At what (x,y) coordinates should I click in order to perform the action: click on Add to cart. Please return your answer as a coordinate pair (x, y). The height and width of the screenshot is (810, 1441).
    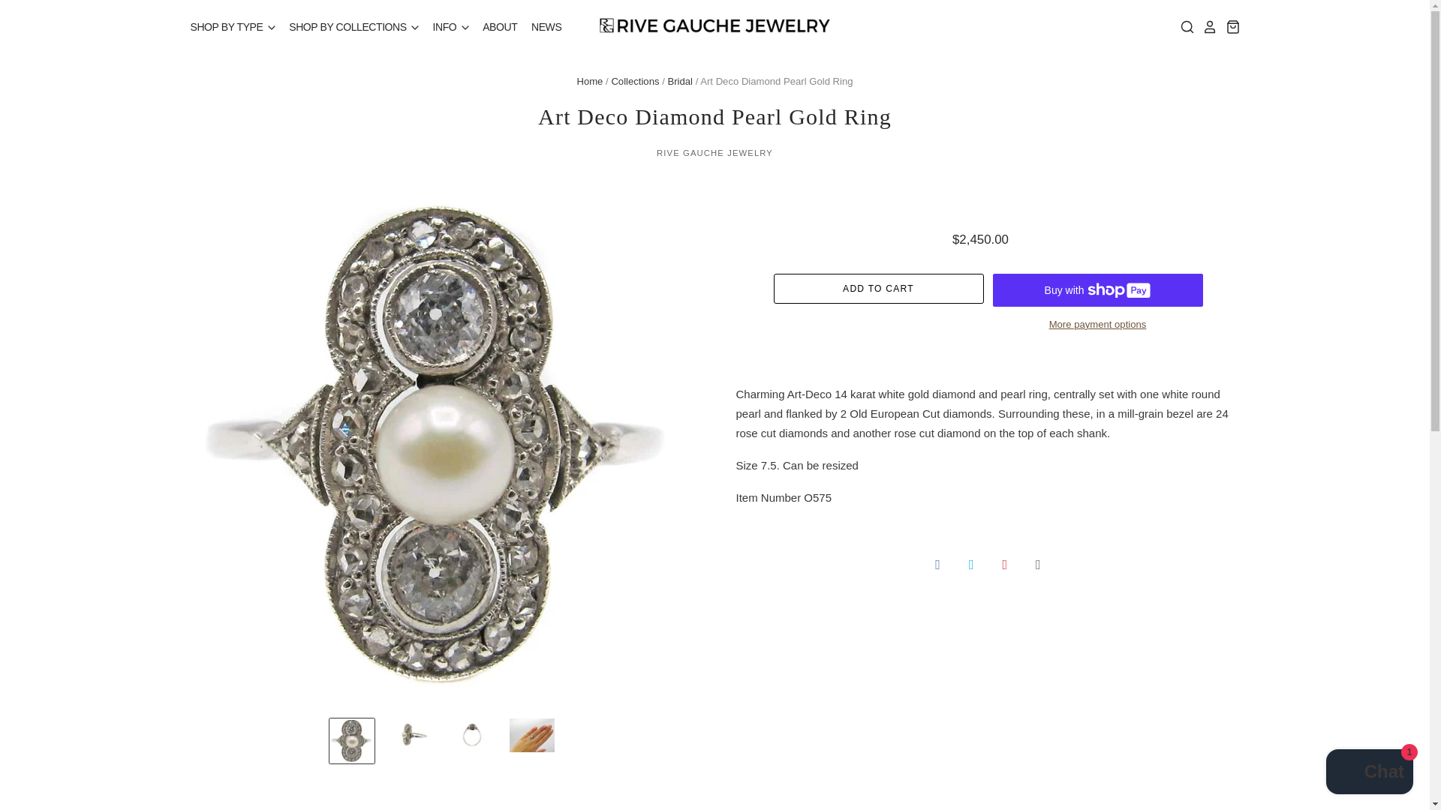
    Looking at the image, I should click on (877, 289).